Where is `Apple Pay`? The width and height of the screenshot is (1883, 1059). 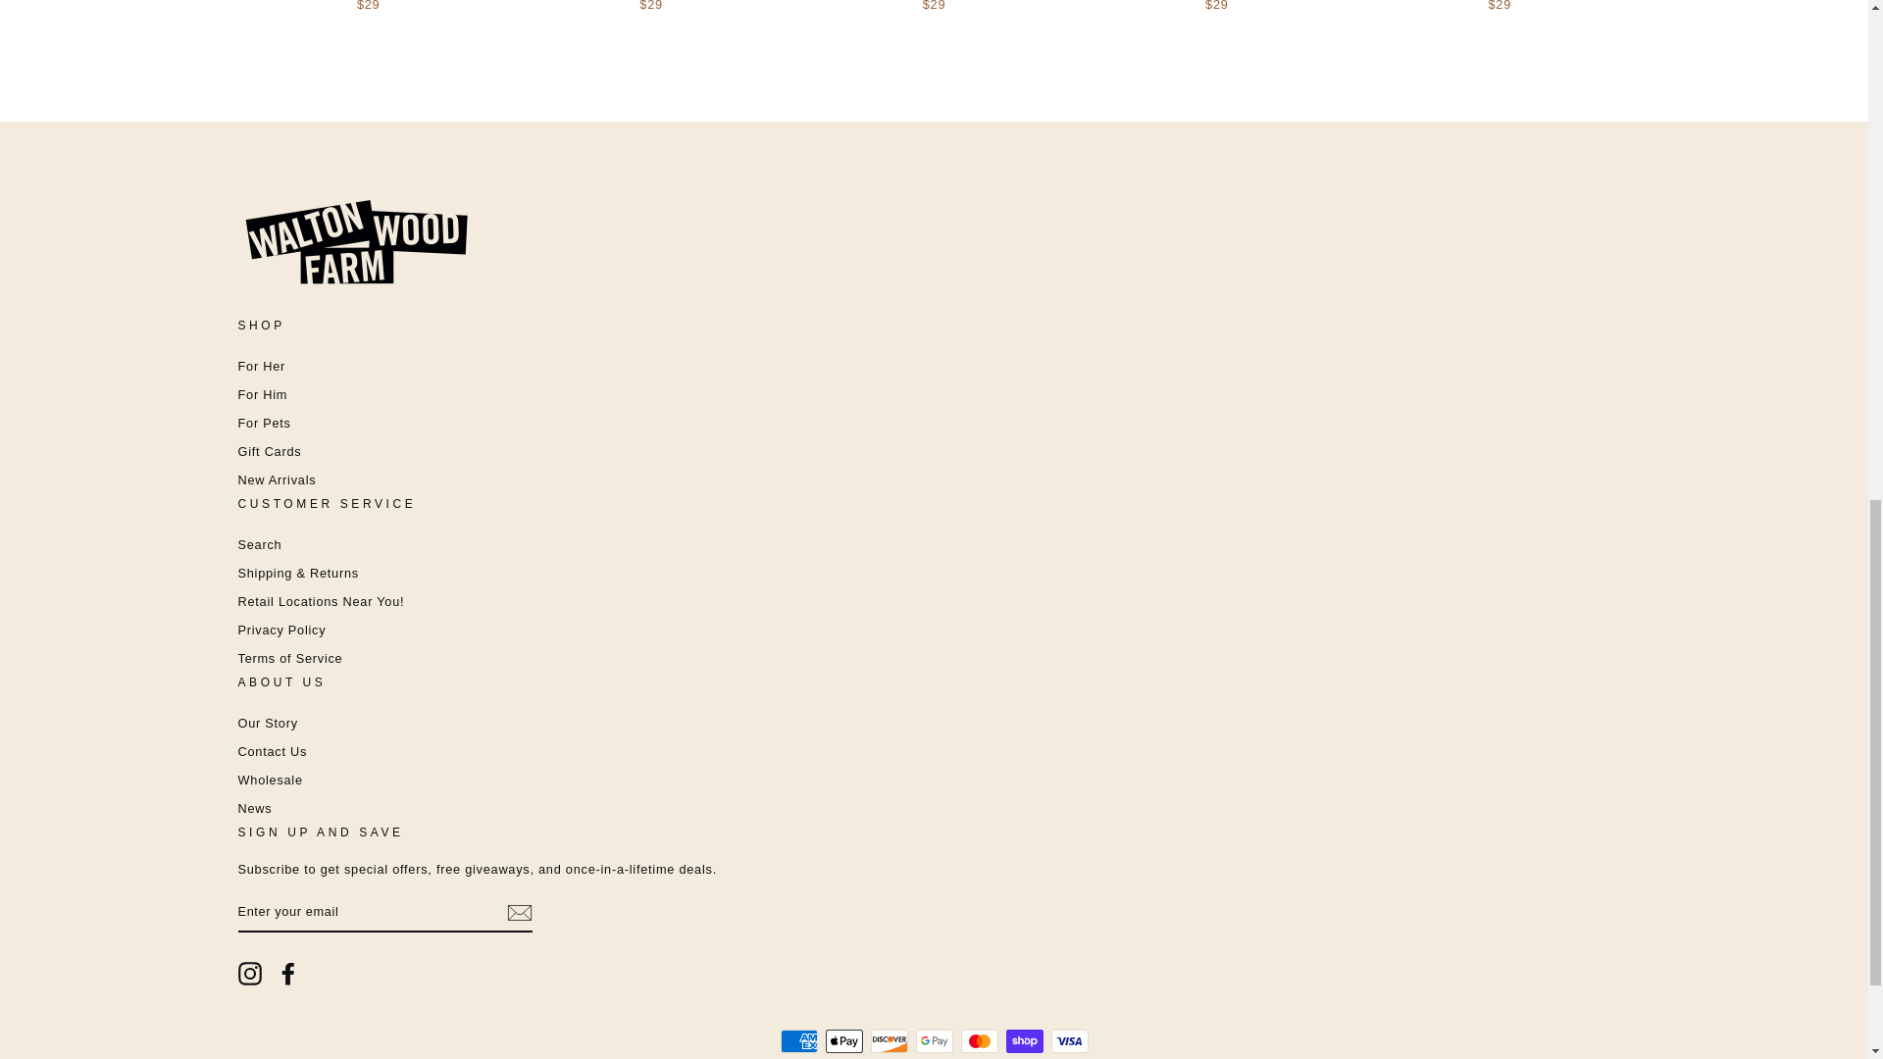
Apple Pay is located at coordinates (843, 1040).